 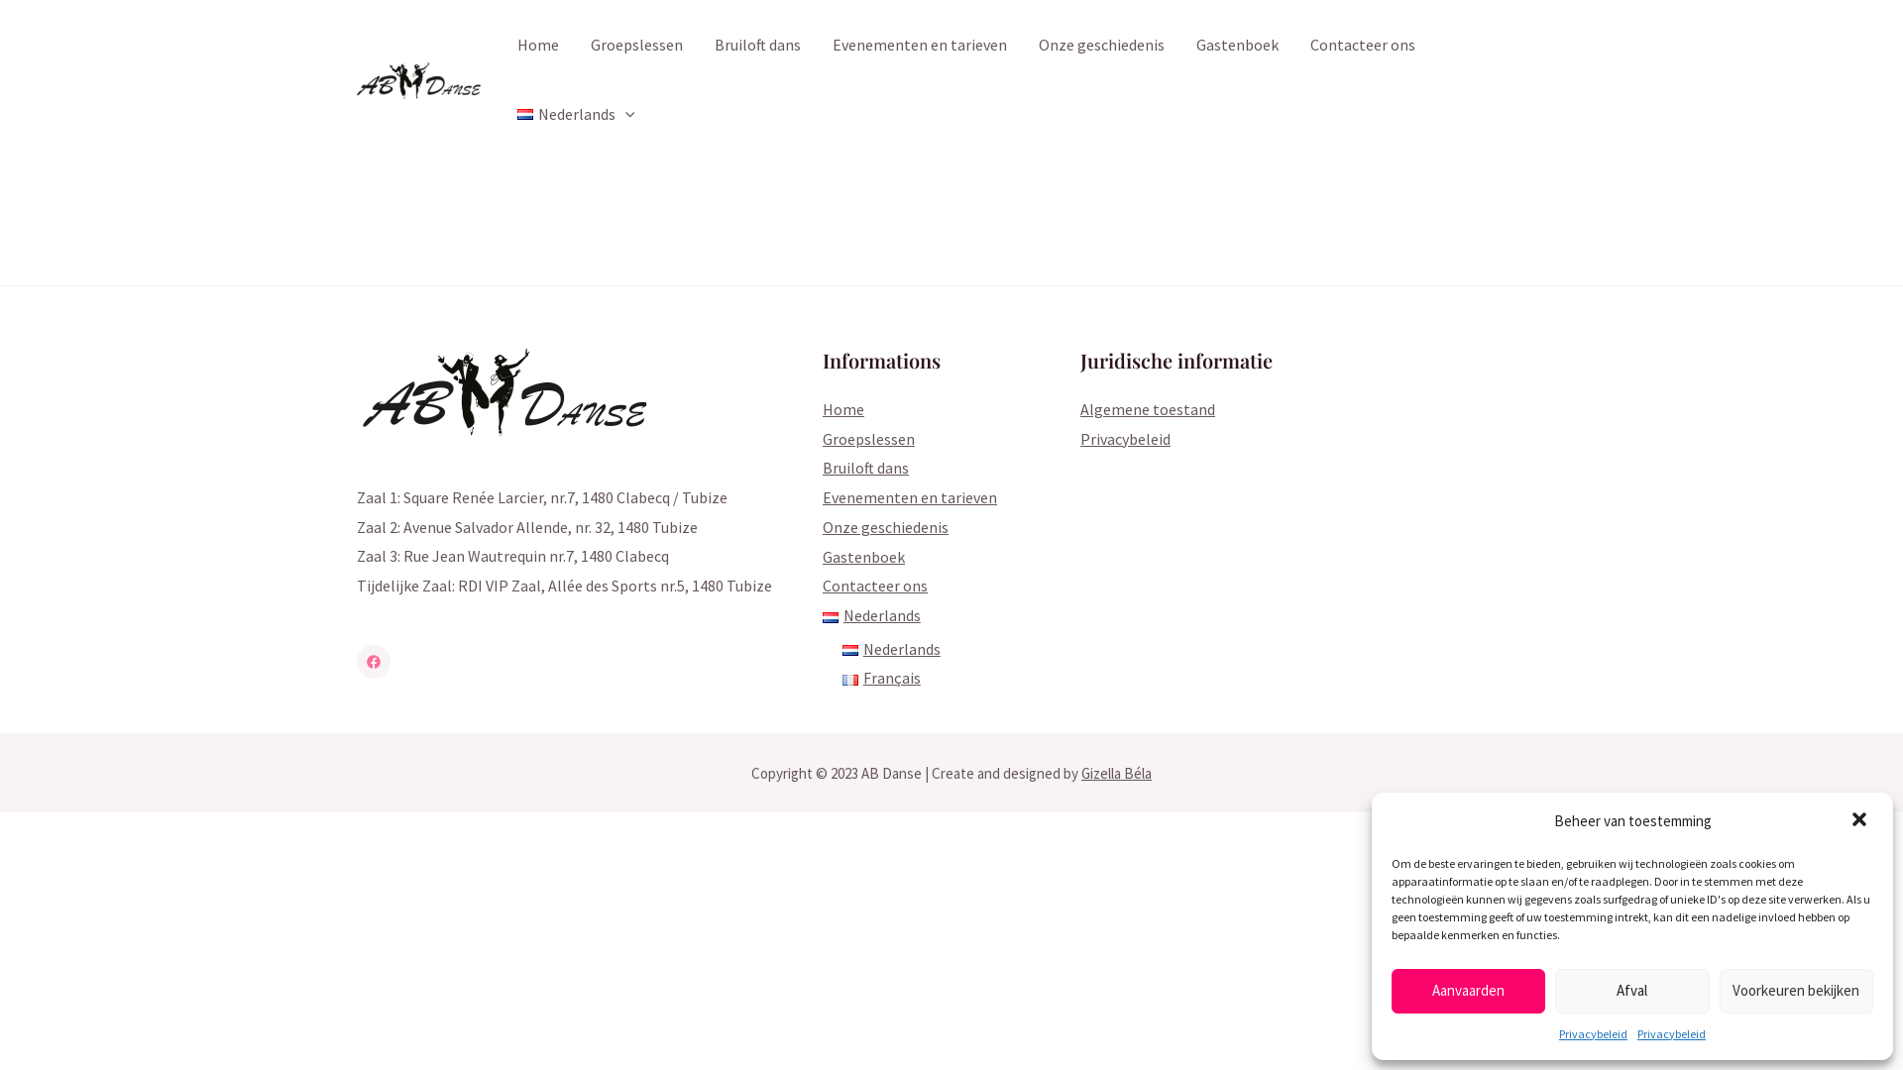 What do you see at coordinates (872, 615) in the screenshot?
I see `Nederlands` at bounding box center [872, 615].